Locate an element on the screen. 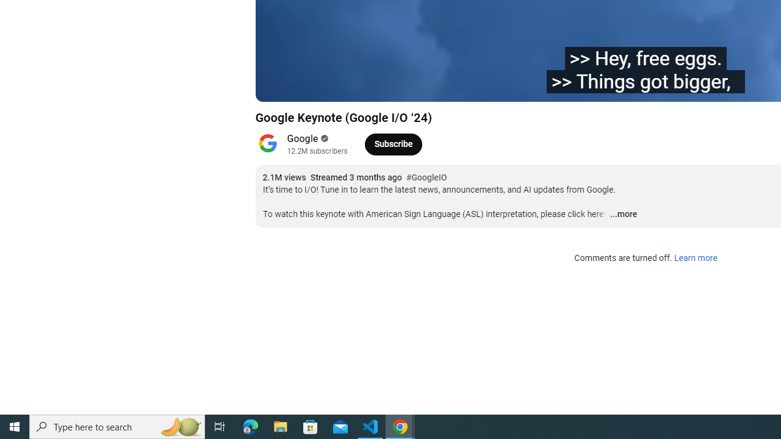  Next (SHIFT+n) is located at coordinates (305, 87).